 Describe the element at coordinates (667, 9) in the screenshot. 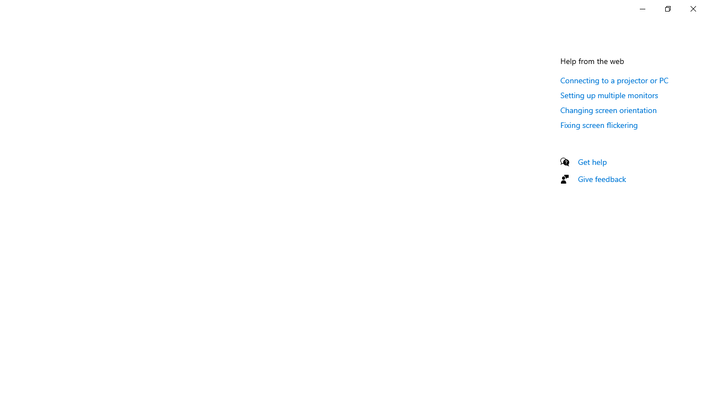

I see `Restore Settings` at that location.